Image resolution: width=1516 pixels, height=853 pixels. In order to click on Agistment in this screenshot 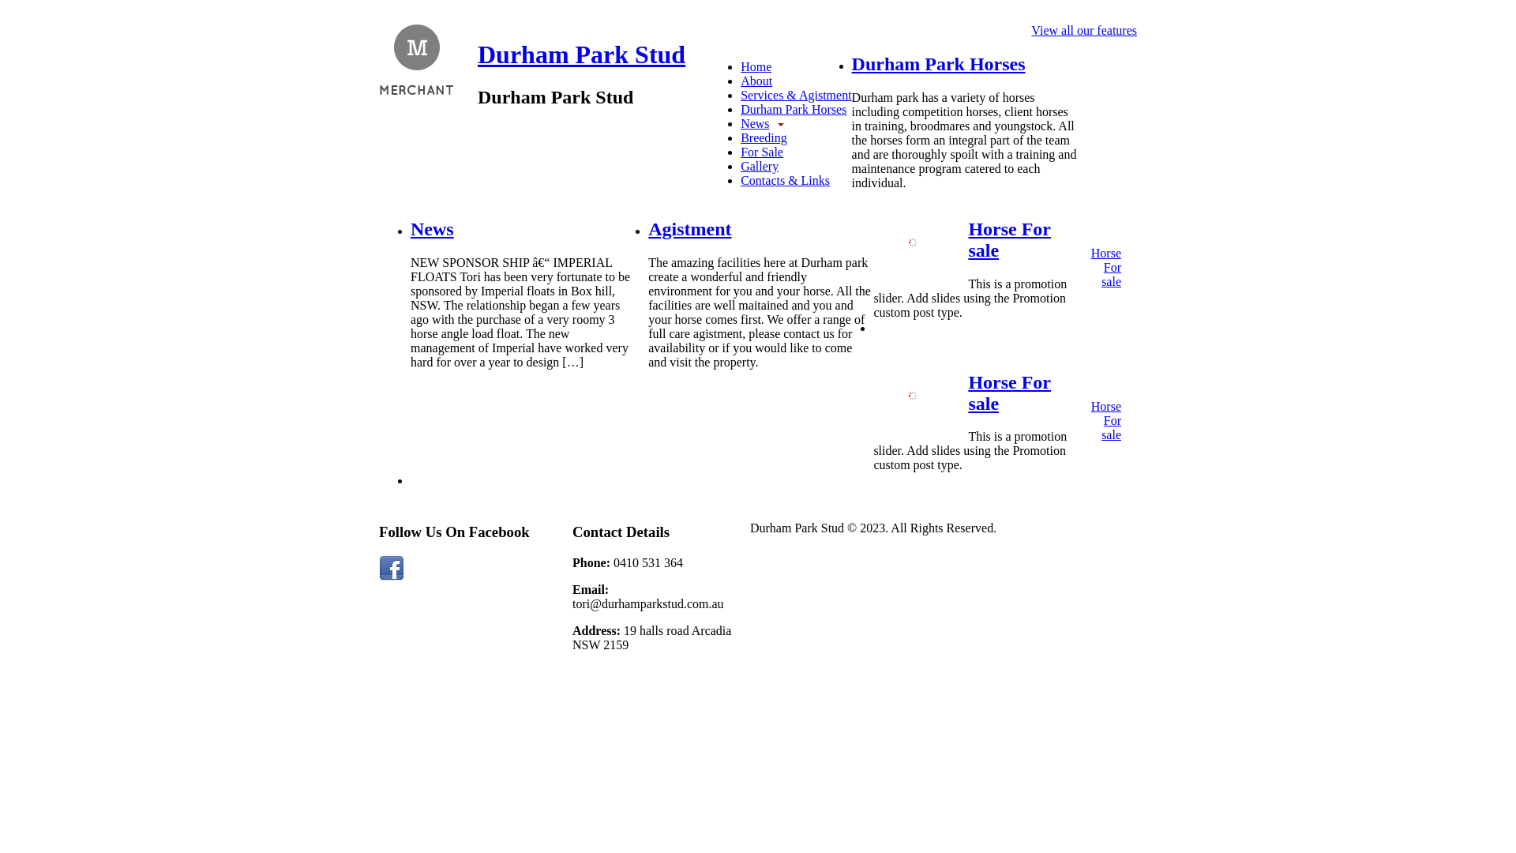, I will do `click(690, 229)`.